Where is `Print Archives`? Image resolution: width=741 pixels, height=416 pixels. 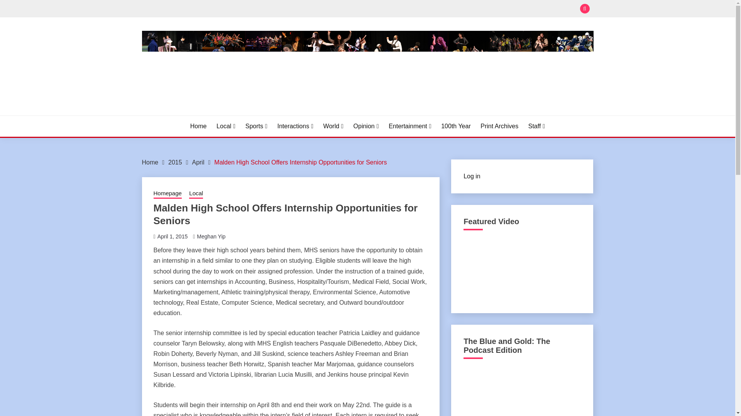
Print Archives is located at coordinates (499, 126).